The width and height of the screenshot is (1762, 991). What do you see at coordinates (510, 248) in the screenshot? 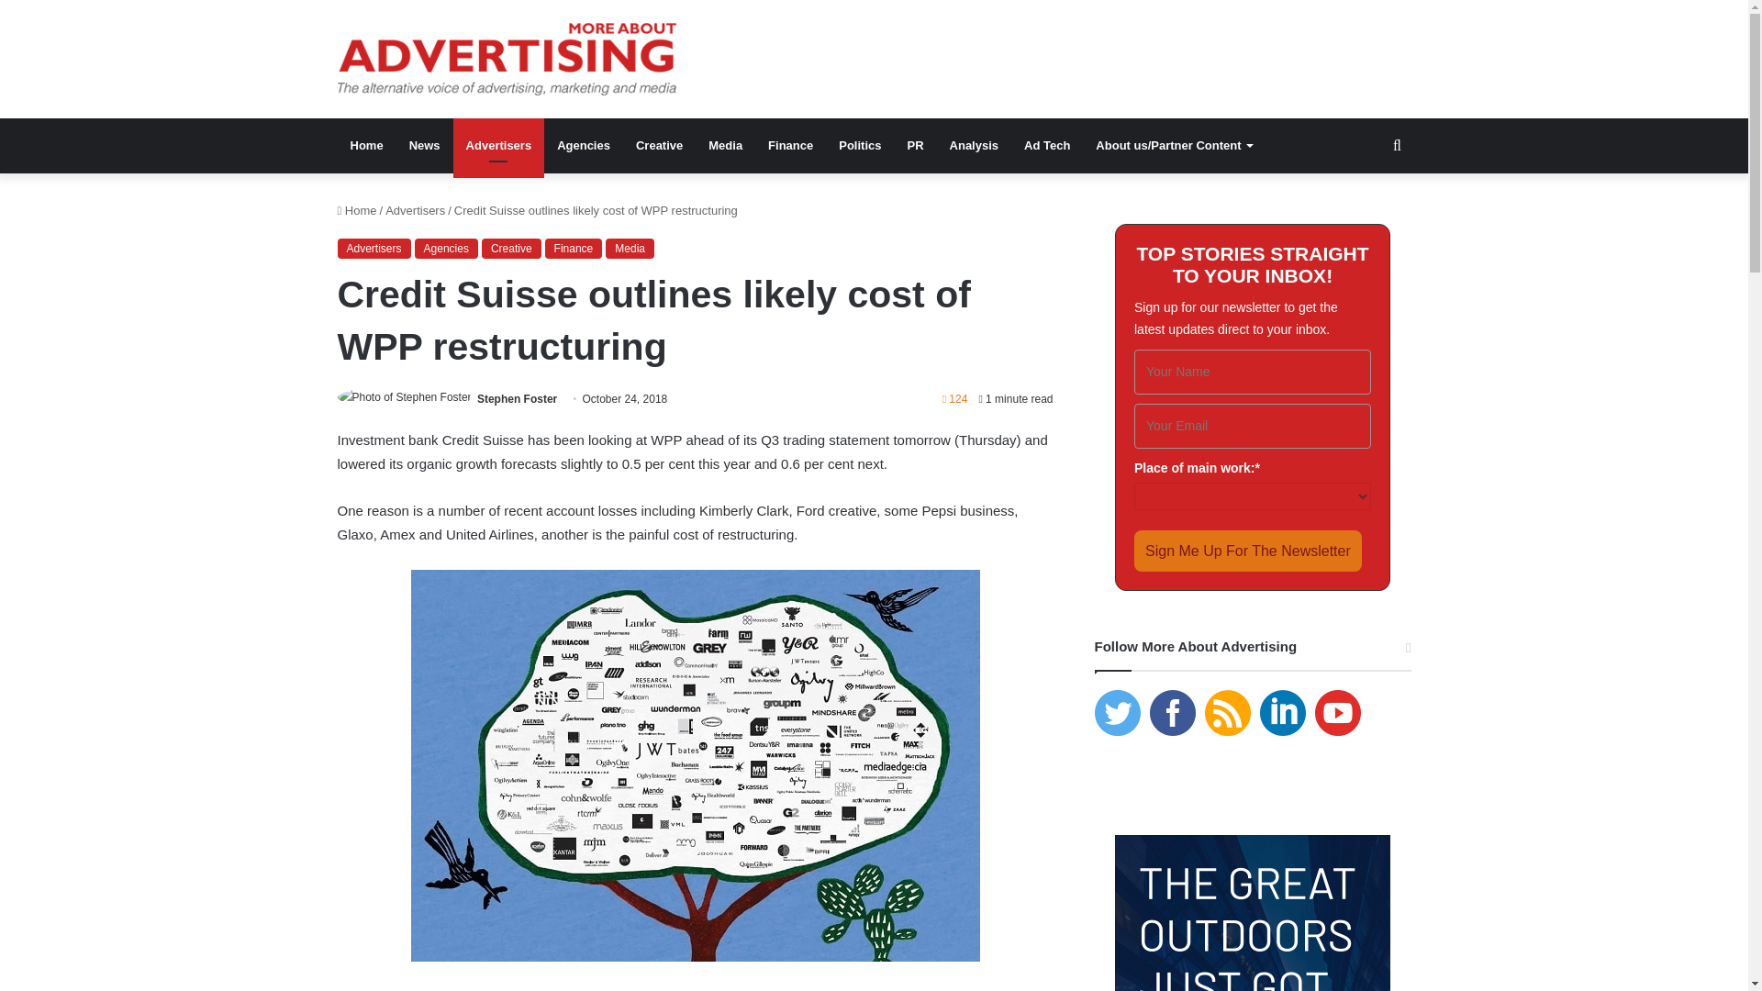
I see `Creative` at bounding box center [510, 248].